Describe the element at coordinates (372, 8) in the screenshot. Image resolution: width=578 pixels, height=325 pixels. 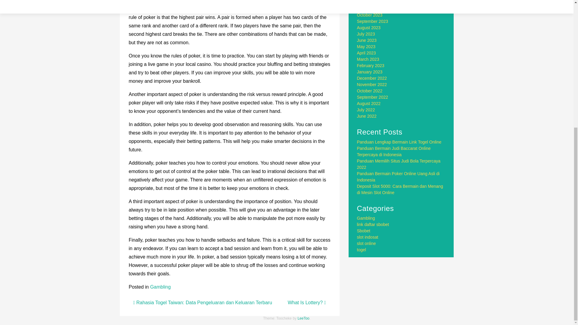
I see `November 2023` at that location.